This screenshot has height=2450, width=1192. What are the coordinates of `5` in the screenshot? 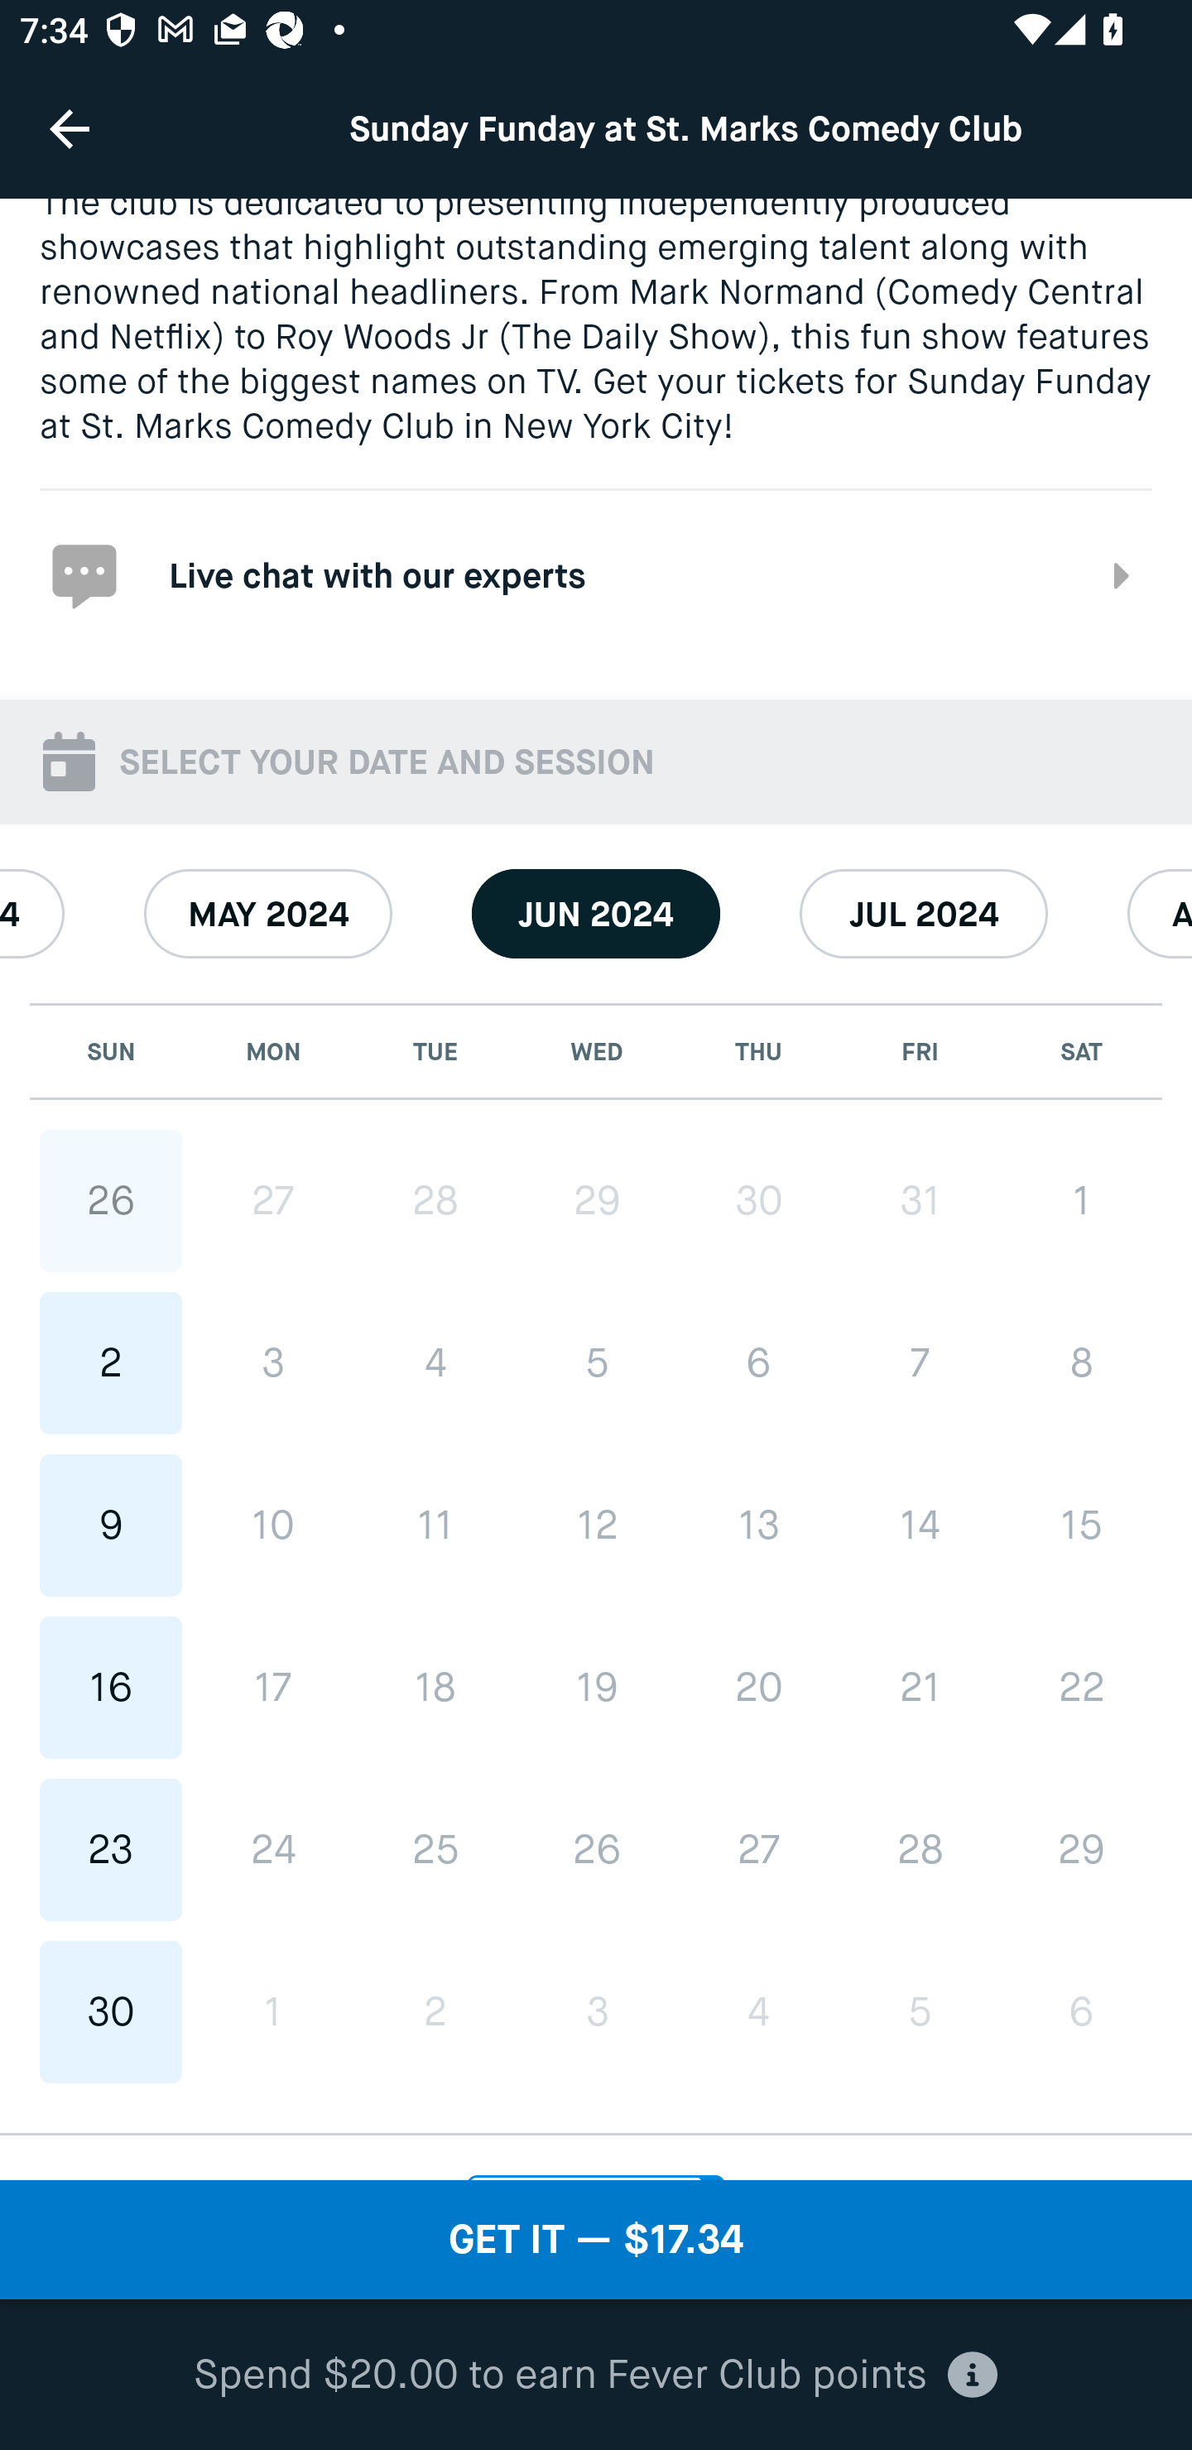 It's located at (597, 1362).